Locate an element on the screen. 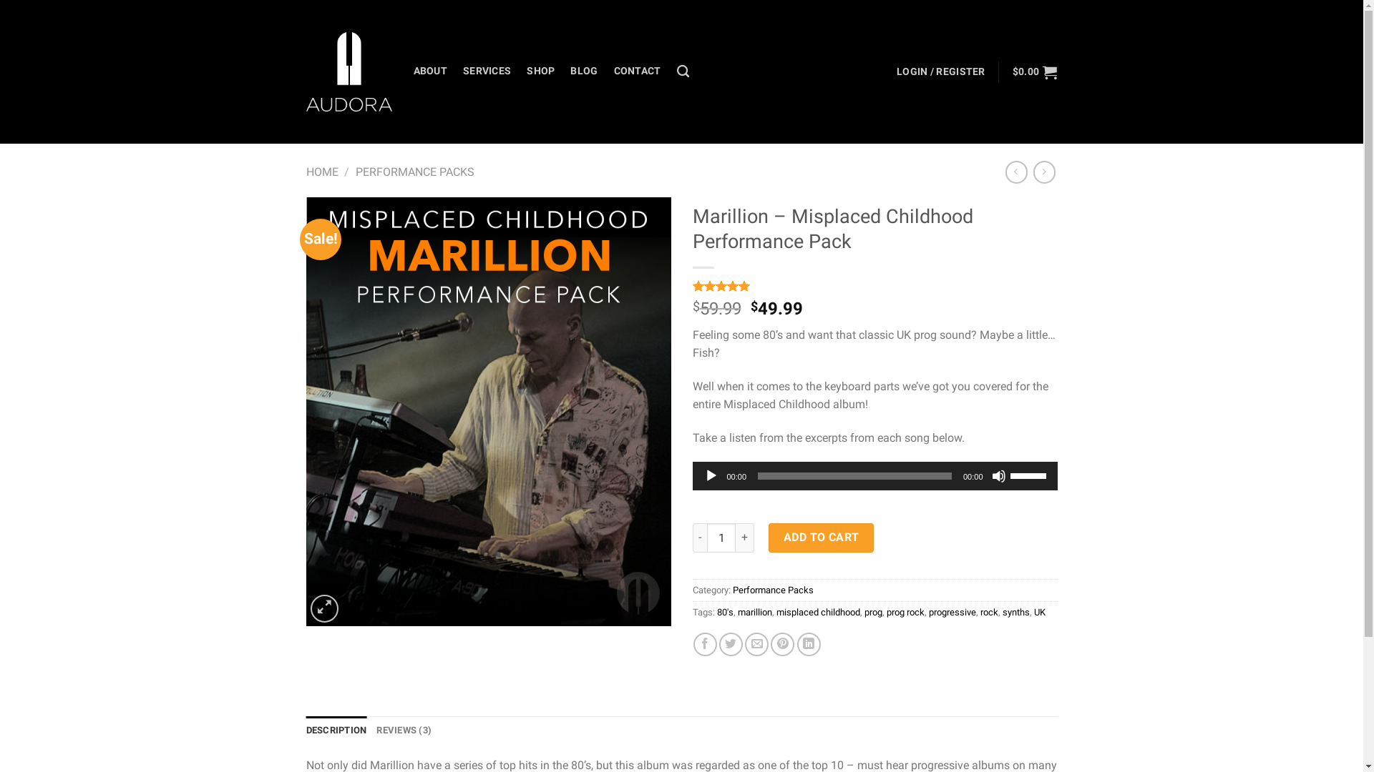 This screenshot has width=1374, height=772. Audora - Your home for custom synthesis and learning! is located at coordinates (349, 71).